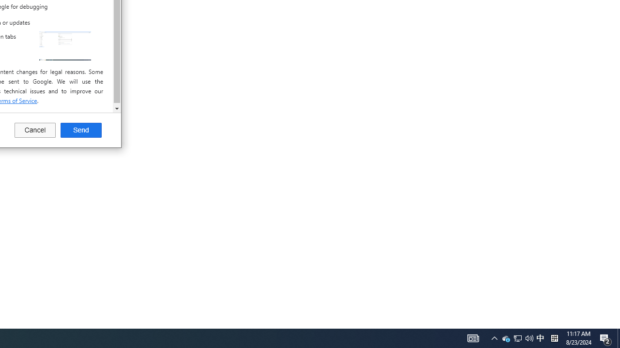 The height and width of the screenshot is (348, 620). What do you see at coordinates (540, 338) in the screenshot?
I see `Tray Input Indicator - Chinese (Simplified, China)` at bounding box center [540, 338].